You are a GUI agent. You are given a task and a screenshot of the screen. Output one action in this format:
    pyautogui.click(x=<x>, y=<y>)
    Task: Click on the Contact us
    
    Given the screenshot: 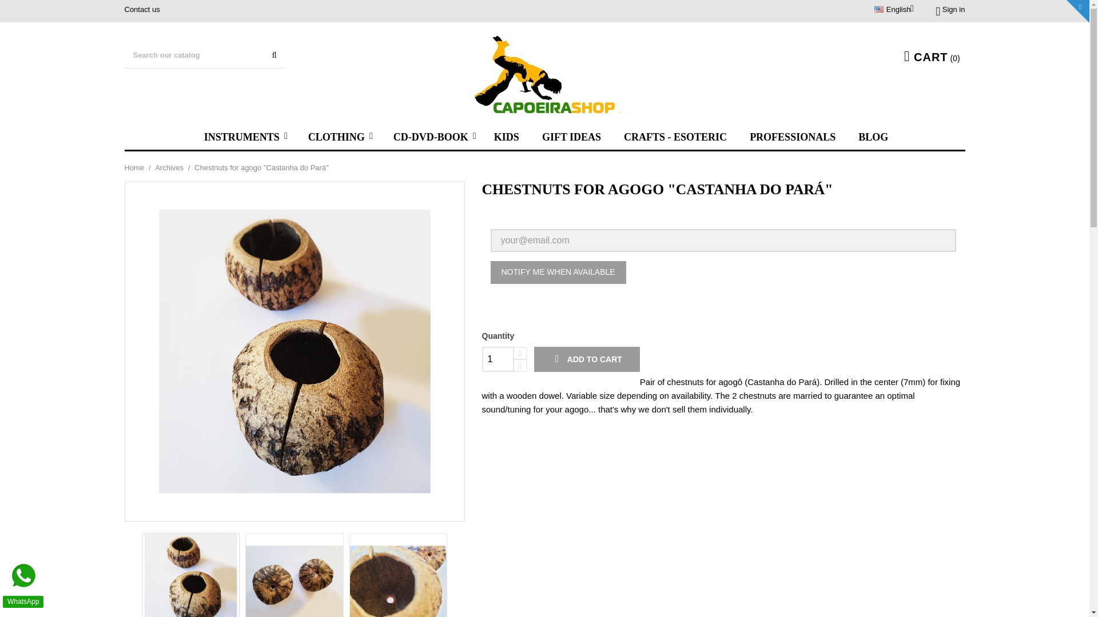 What is the action you would take?
    pyautogui.click(x=142, y=9)
    